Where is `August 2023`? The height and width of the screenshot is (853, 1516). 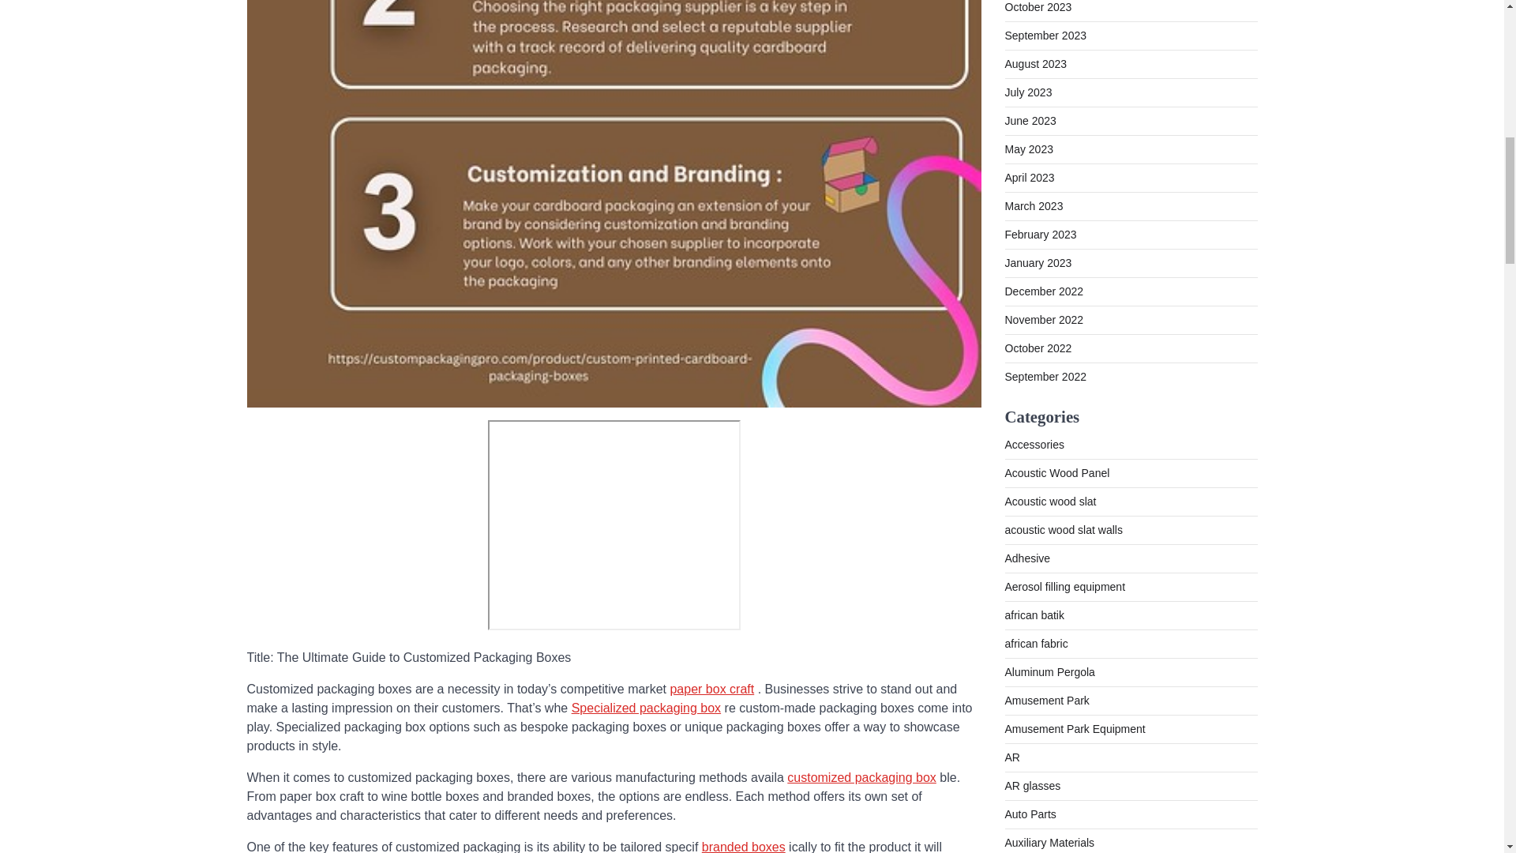 August 2023 is located at coordinates (1035, 63).